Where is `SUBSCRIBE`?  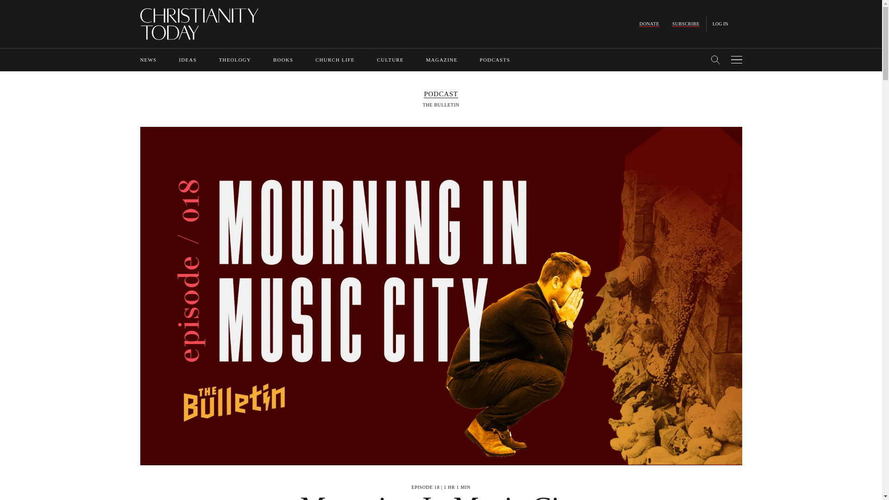 SUBSCRIBE is located at coordinates (686, 24).